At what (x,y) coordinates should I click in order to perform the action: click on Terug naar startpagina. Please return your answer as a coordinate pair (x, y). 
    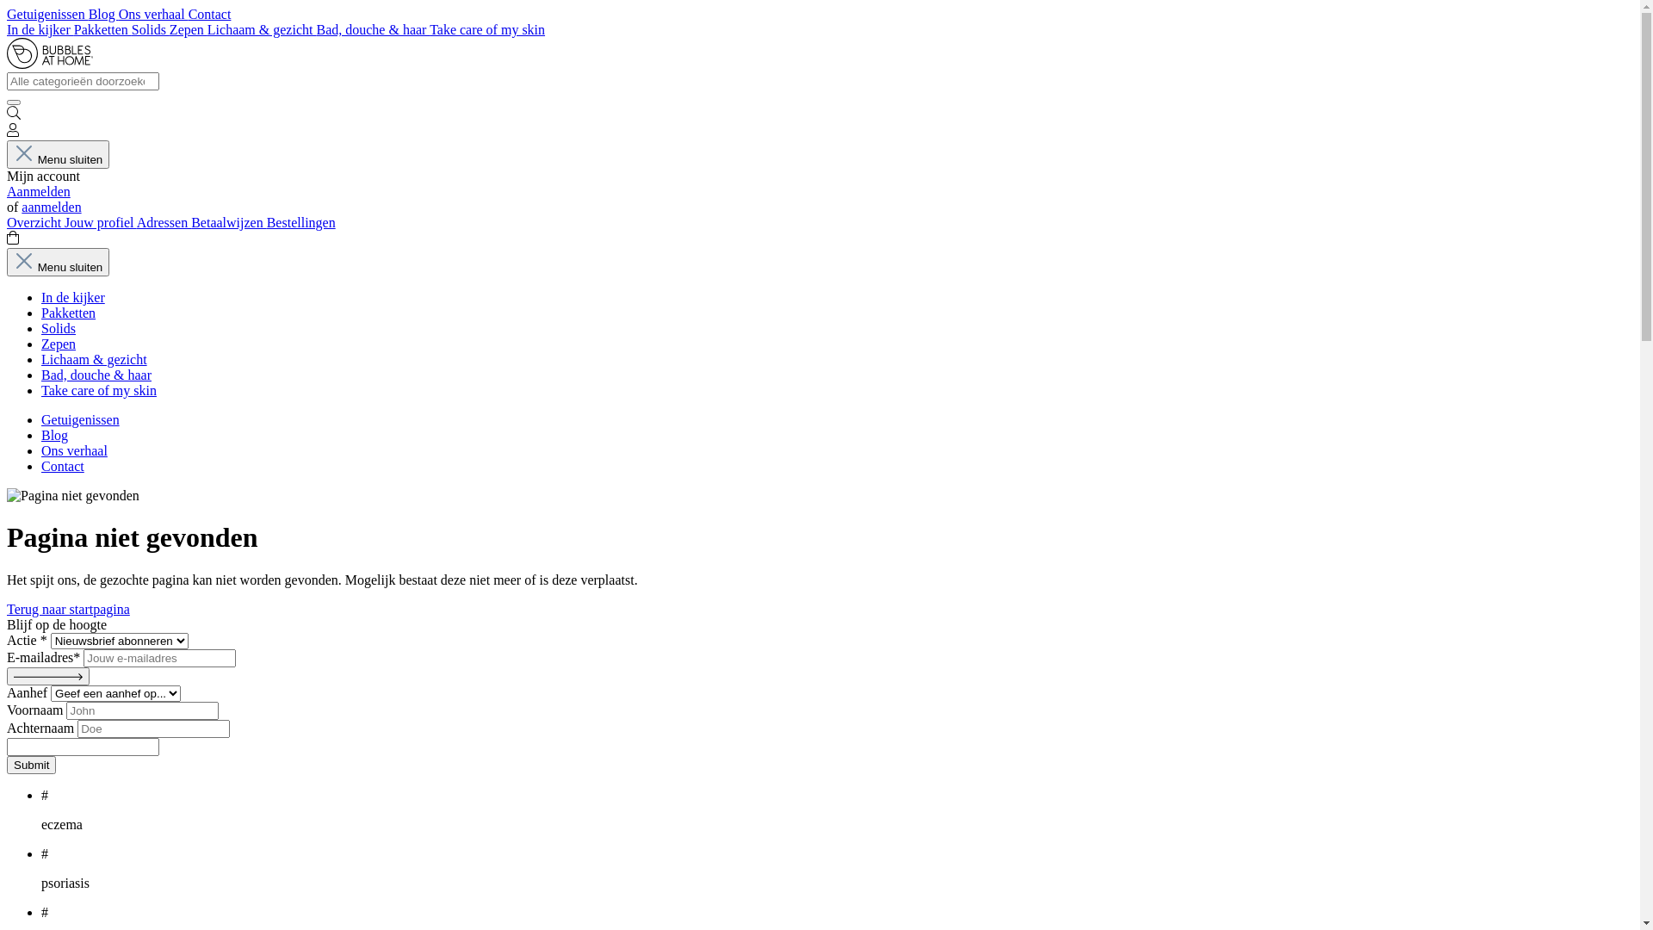
    Looking at the image, I should click on (69, 610).